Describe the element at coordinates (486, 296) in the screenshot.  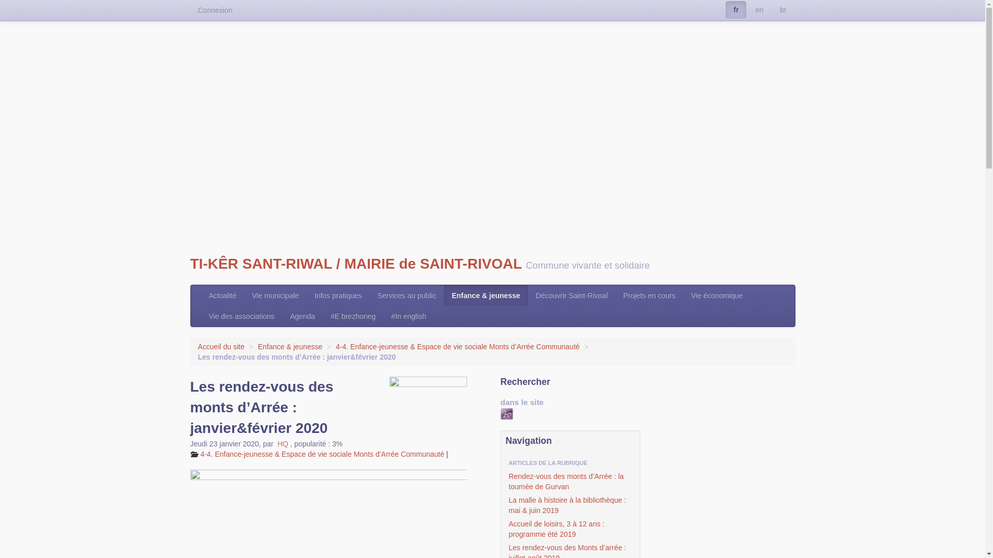
I see `Enfance & jeunesse` at that location.